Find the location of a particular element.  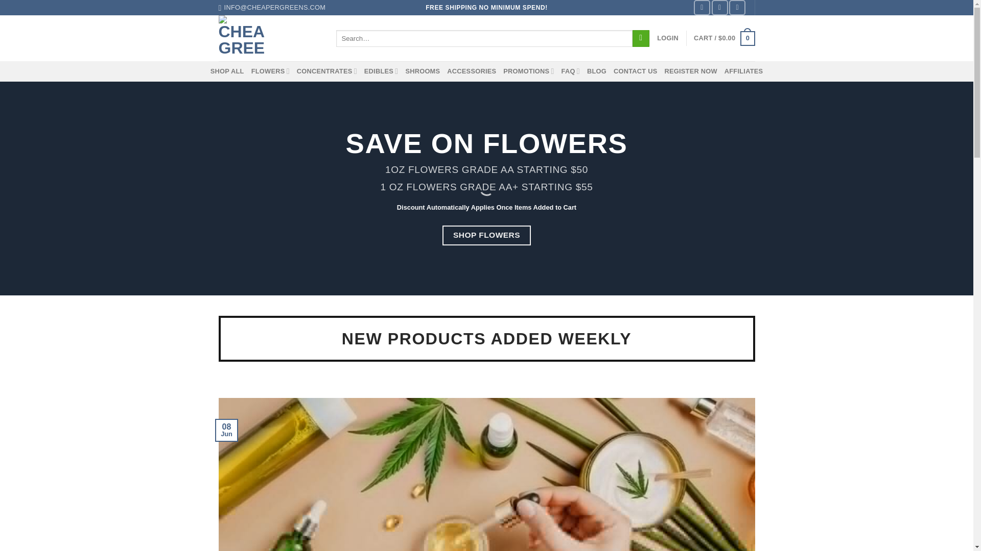

Cart is located at coordinates (723, 38).